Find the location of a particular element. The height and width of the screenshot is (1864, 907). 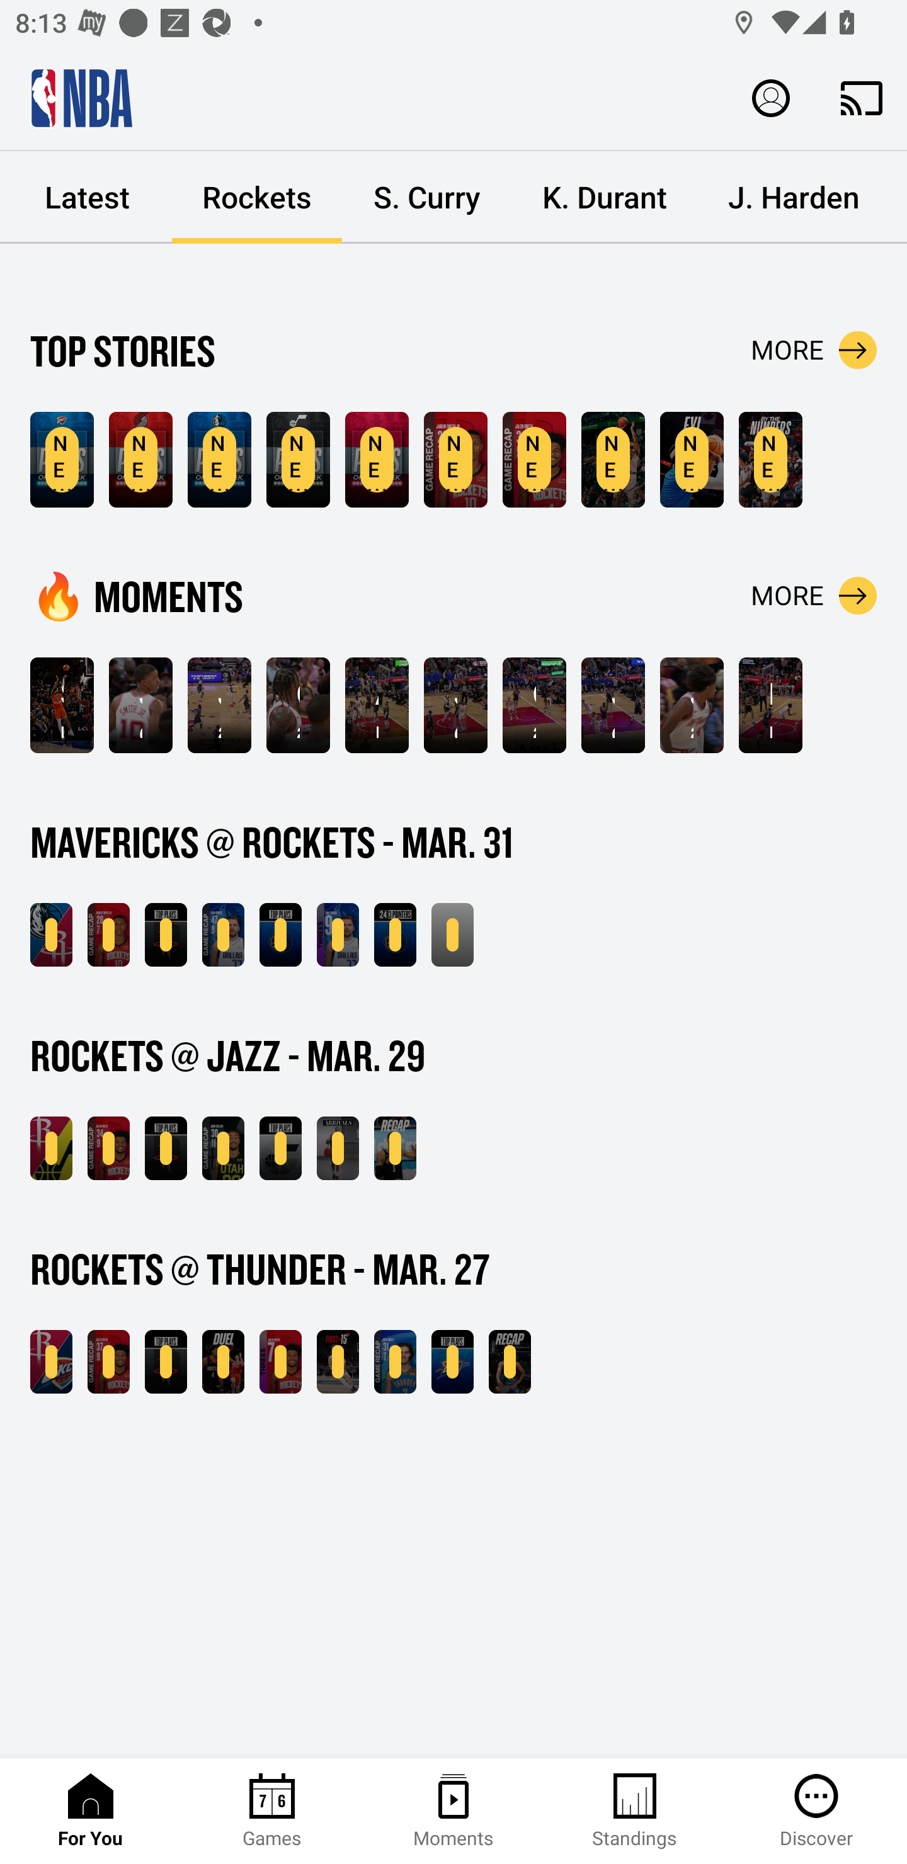

Friday Night Fashion 😎 NEW is located at coordinates (338, 1148).